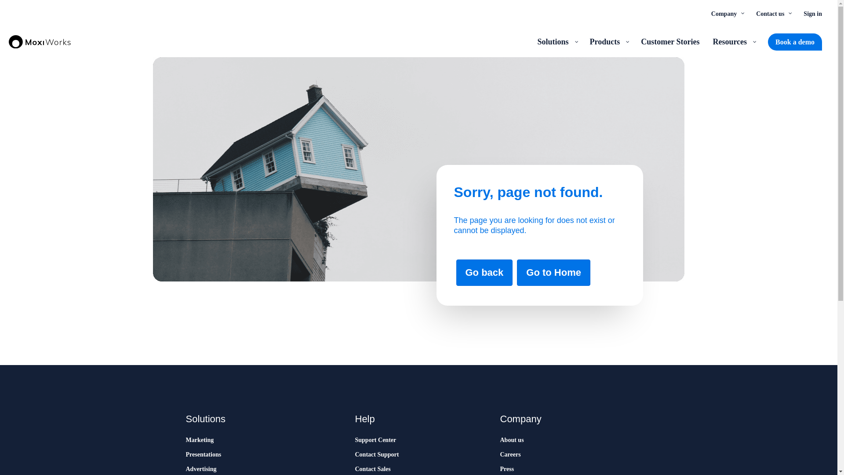 The height and width of the screenshot is (475, 844). I want to click on Solutions, so click(557, 41).